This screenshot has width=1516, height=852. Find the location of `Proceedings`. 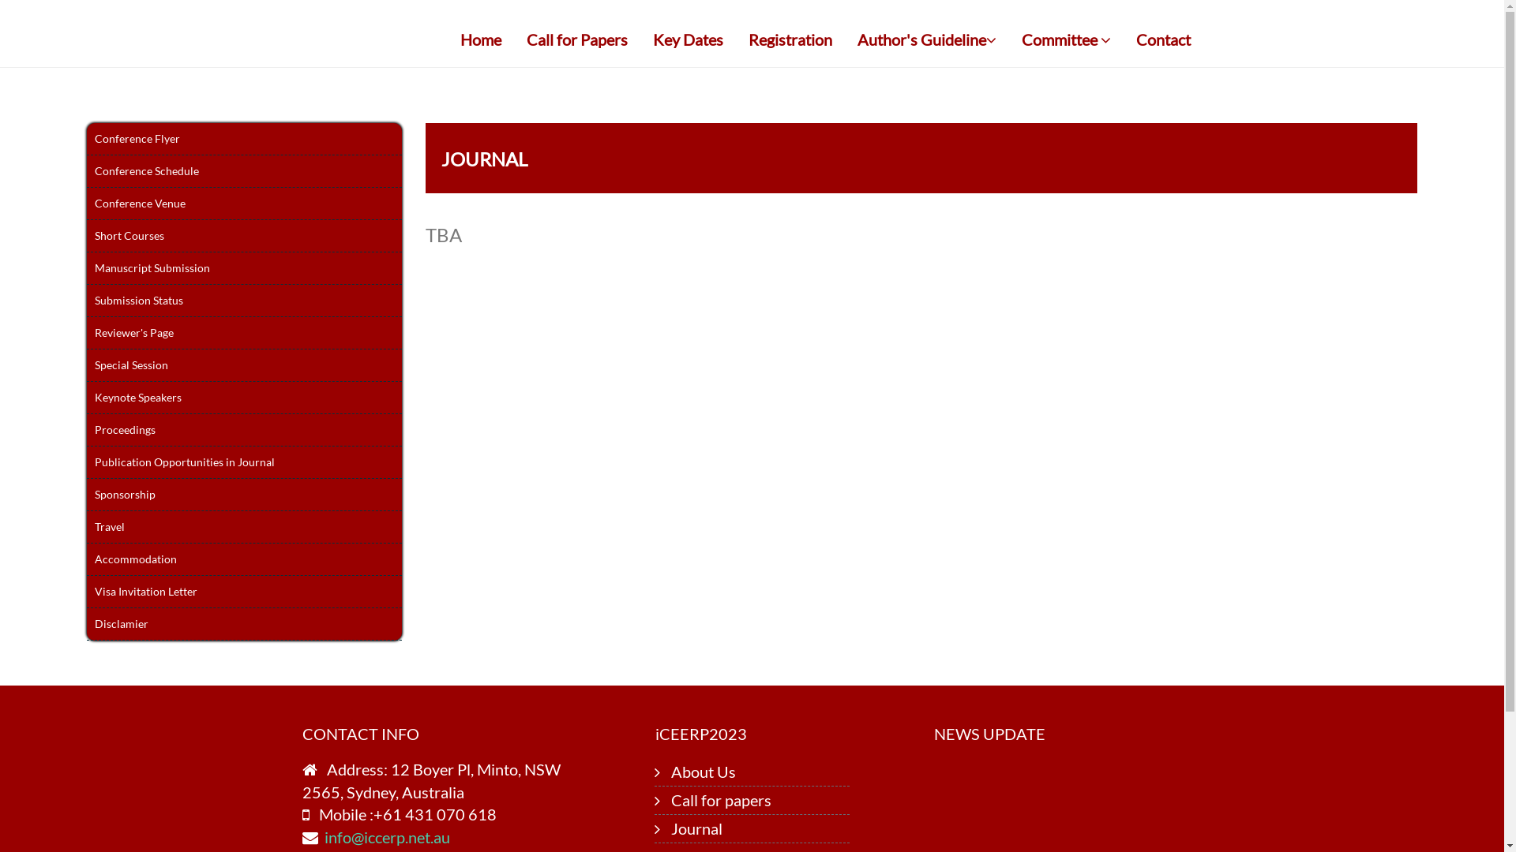

Proceedings is located at coordinates (244, 431).